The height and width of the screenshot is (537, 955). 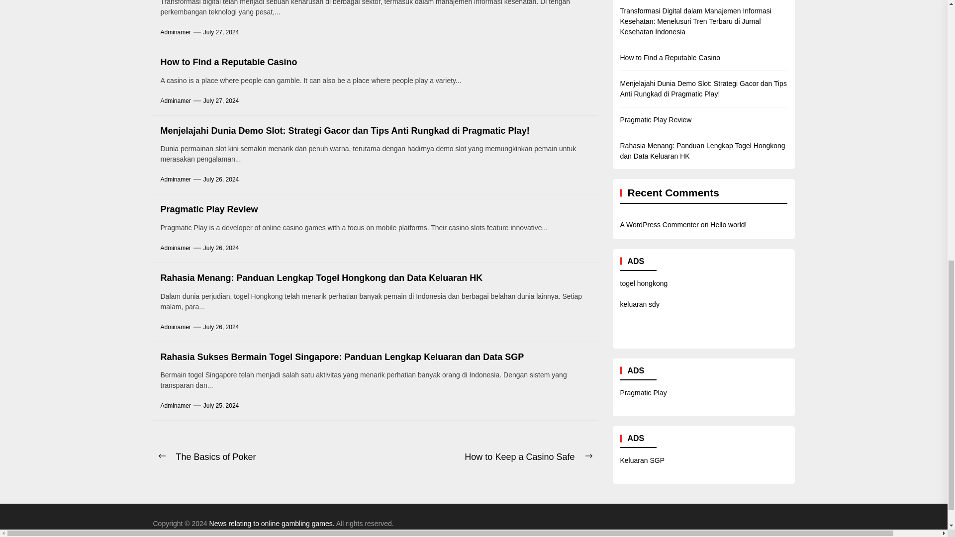 I want to click on July 2022, so click(x=818, y=152).